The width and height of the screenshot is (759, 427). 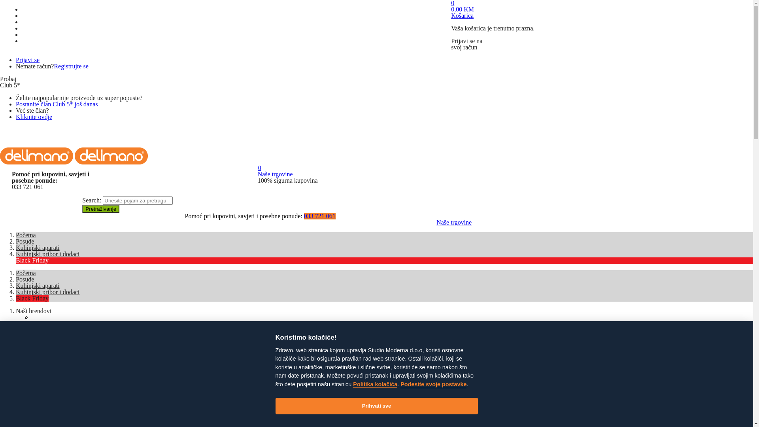 I want to click on Registrujte se, so click(x=71, y=66).